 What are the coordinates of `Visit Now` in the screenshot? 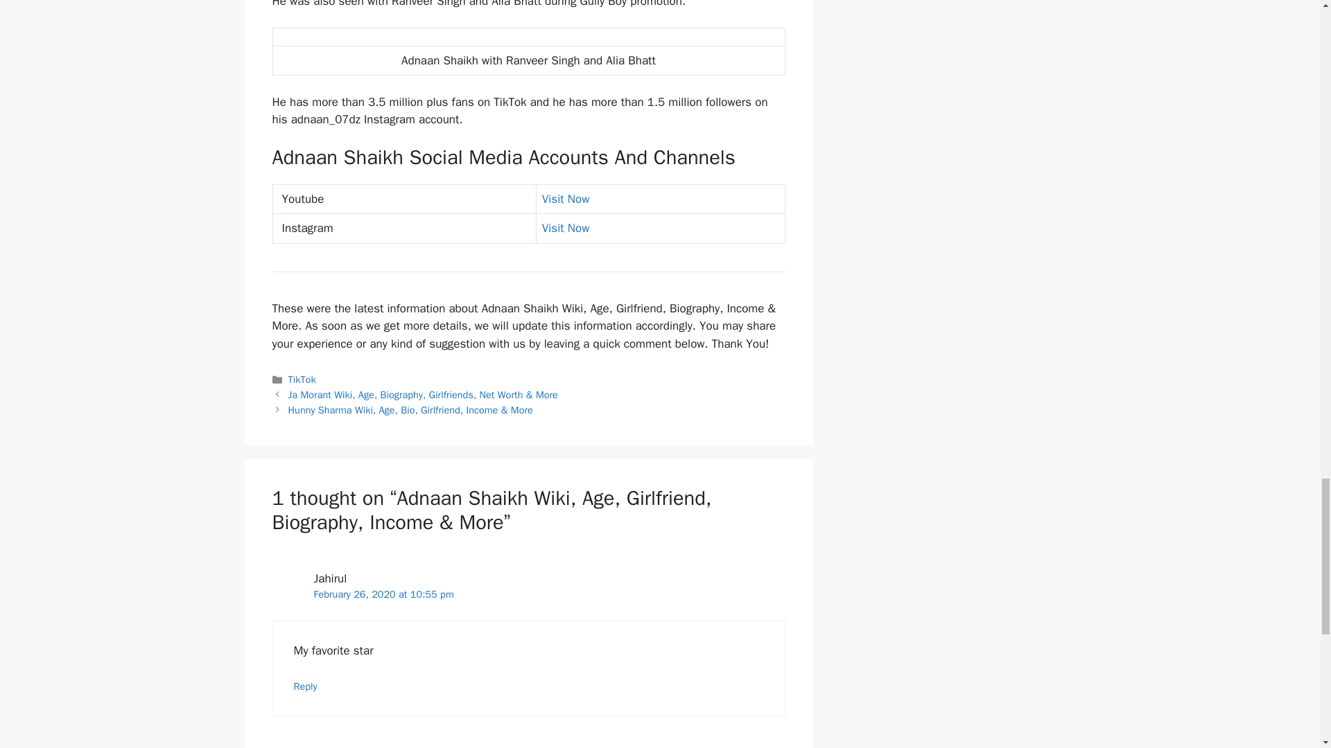 It's located at (566, 199).